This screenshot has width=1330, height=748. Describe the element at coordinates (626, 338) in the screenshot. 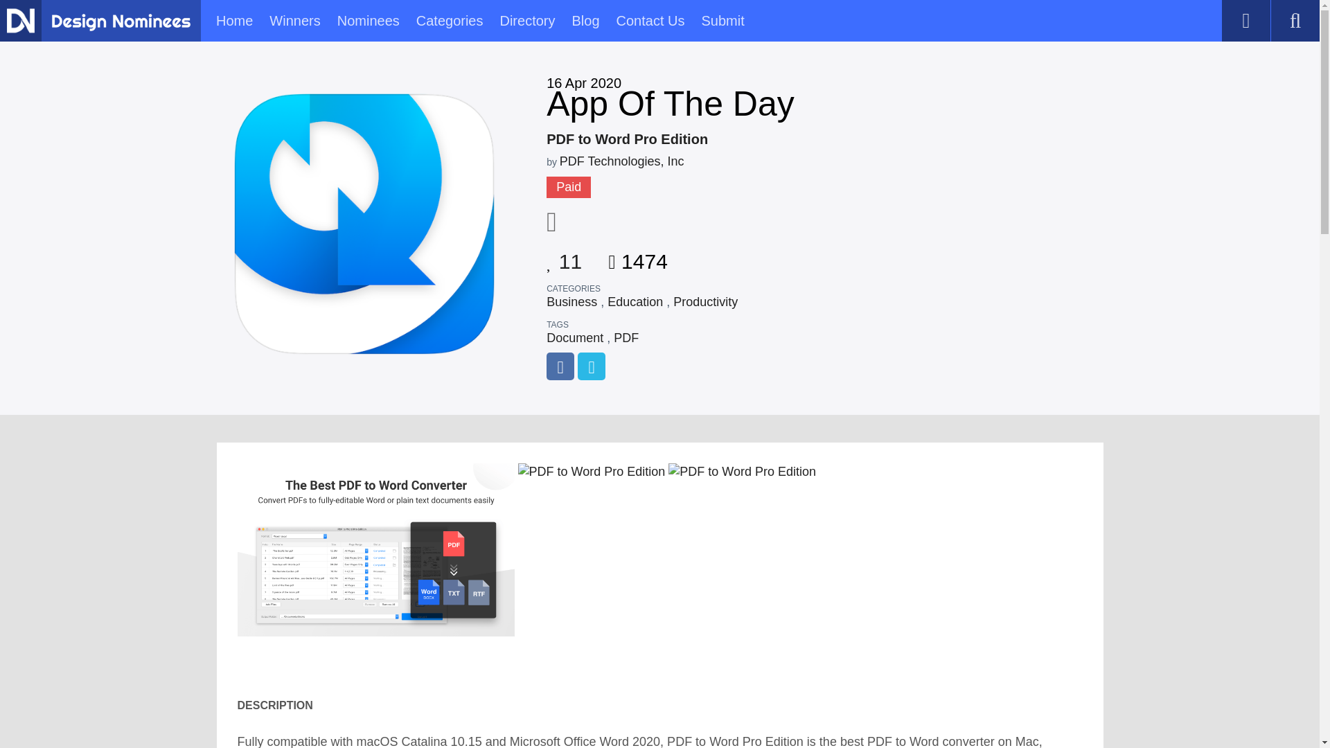

I see `PDF` at that location.